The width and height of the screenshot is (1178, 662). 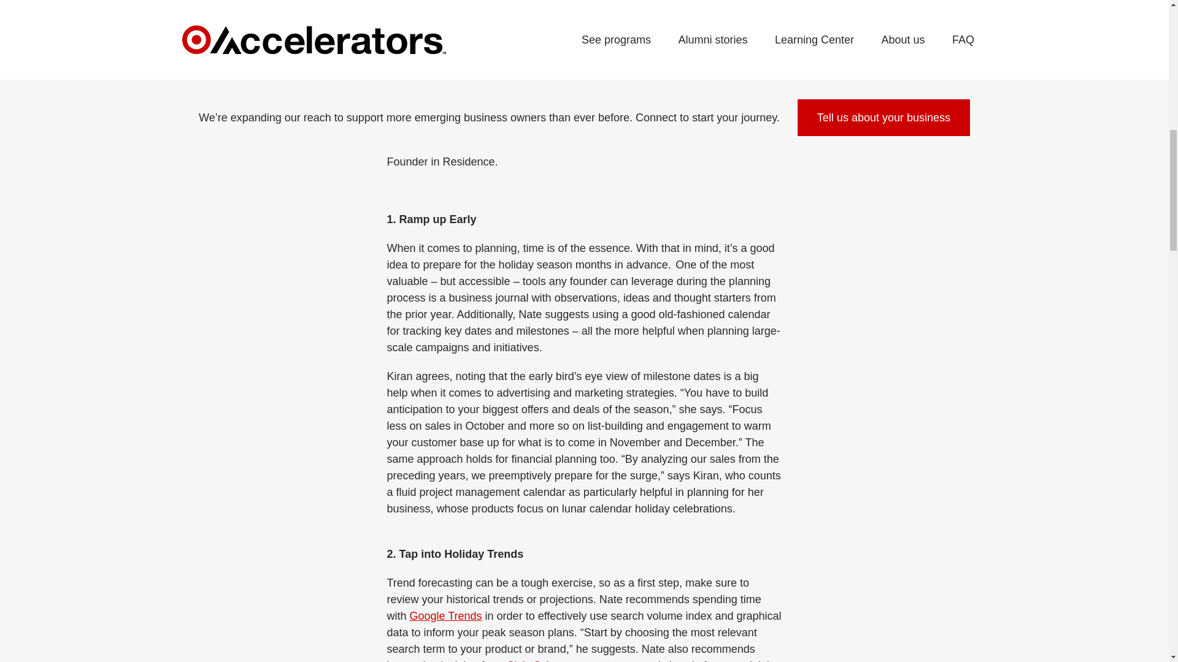 What do you see at coordinates (513, 145) in the screenshot?
I see `Young King Hair Care` at bounding box center [513, 145].